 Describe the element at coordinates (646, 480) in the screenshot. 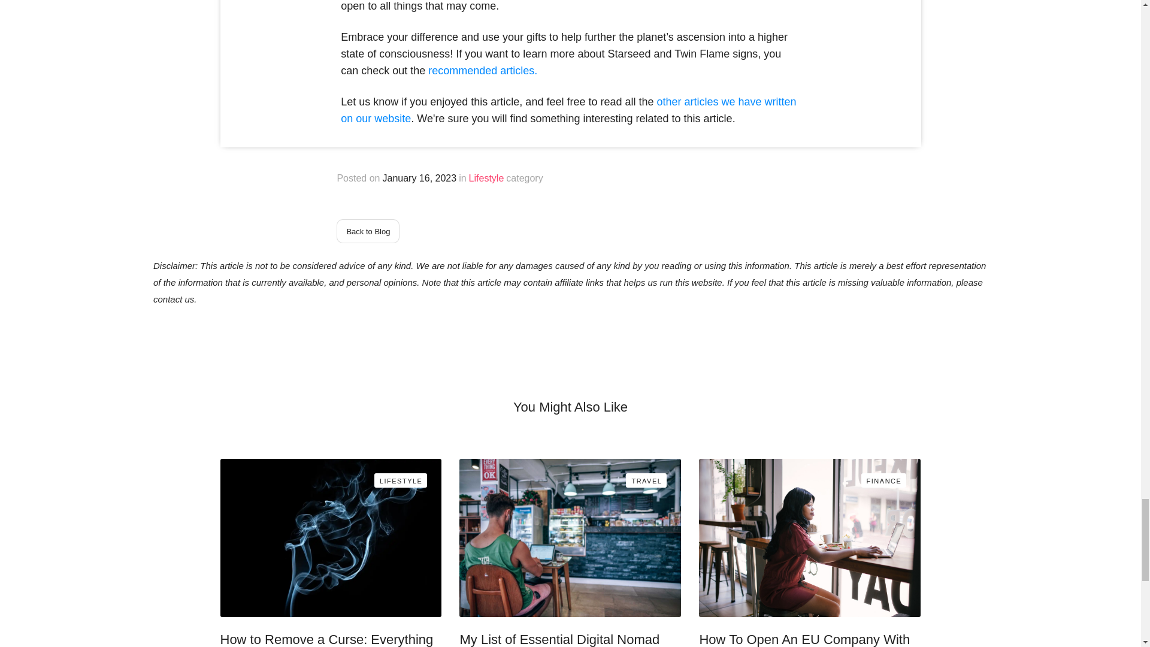

I see `TRAVEL` at that location.